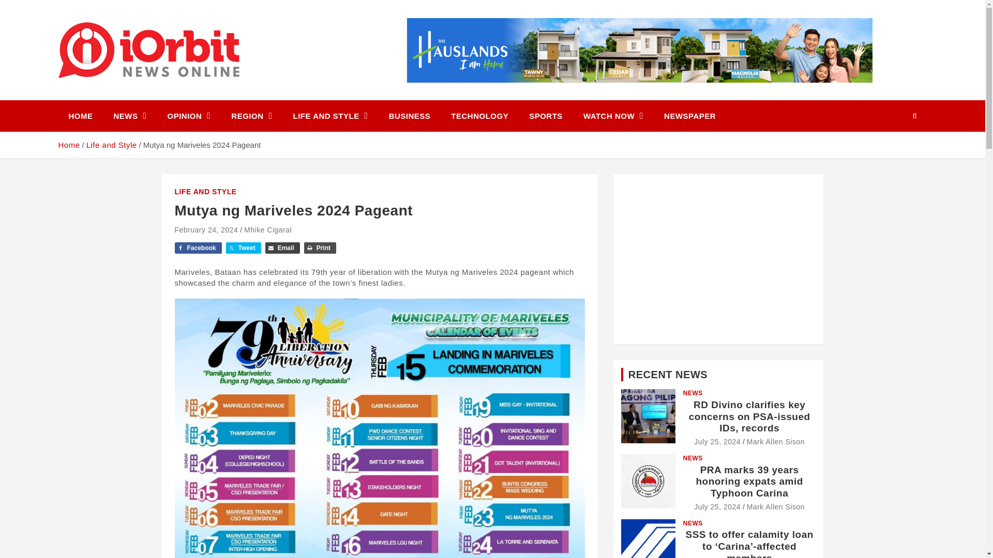 The height and width of the screenshot is (558, 993). I want to click on Email, so click(282, 248).